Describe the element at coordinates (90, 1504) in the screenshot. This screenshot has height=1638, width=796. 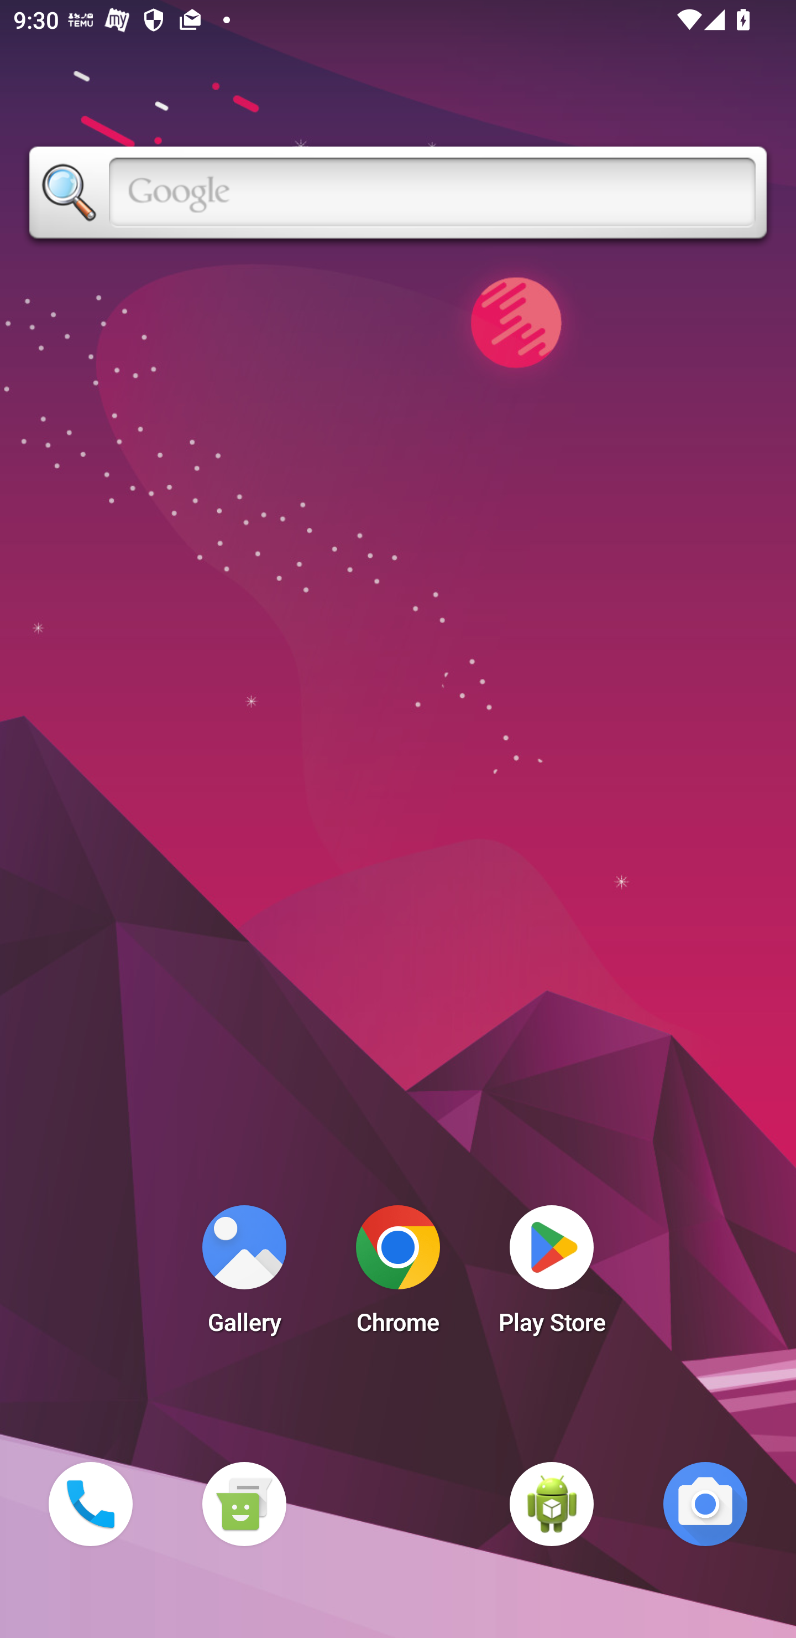
I see `Phone` at that location.